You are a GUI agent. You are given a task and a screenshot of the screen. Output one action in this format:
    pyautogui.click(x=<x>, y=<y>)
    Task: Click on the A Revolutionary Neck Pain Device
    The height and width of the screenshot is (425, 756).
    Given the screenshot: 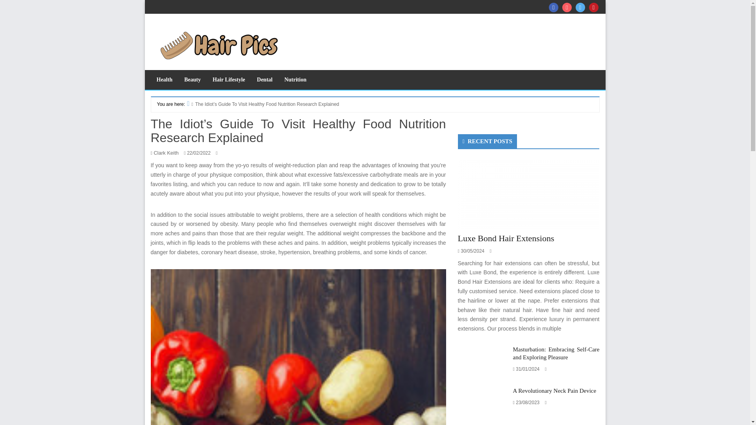 What is the action you would take?
    pyautogui.click(x=554, y=390)
    